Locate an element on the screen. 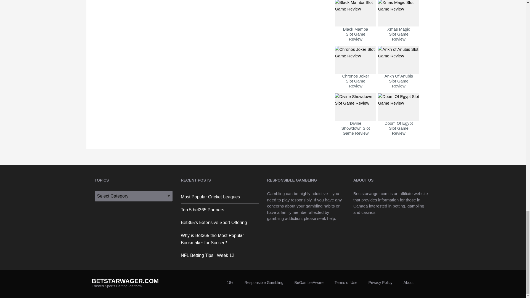 This screenshot has height=298, width=530. Doom Of Egypt Slot Game Review is located at coordinates (398, 120).